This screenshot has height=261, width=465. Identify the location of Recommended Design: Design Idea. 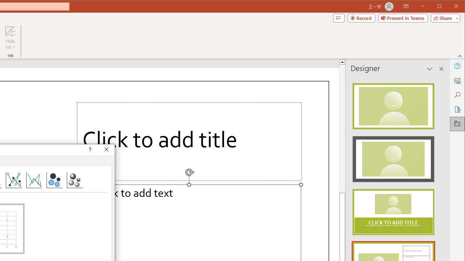
(393, 104).